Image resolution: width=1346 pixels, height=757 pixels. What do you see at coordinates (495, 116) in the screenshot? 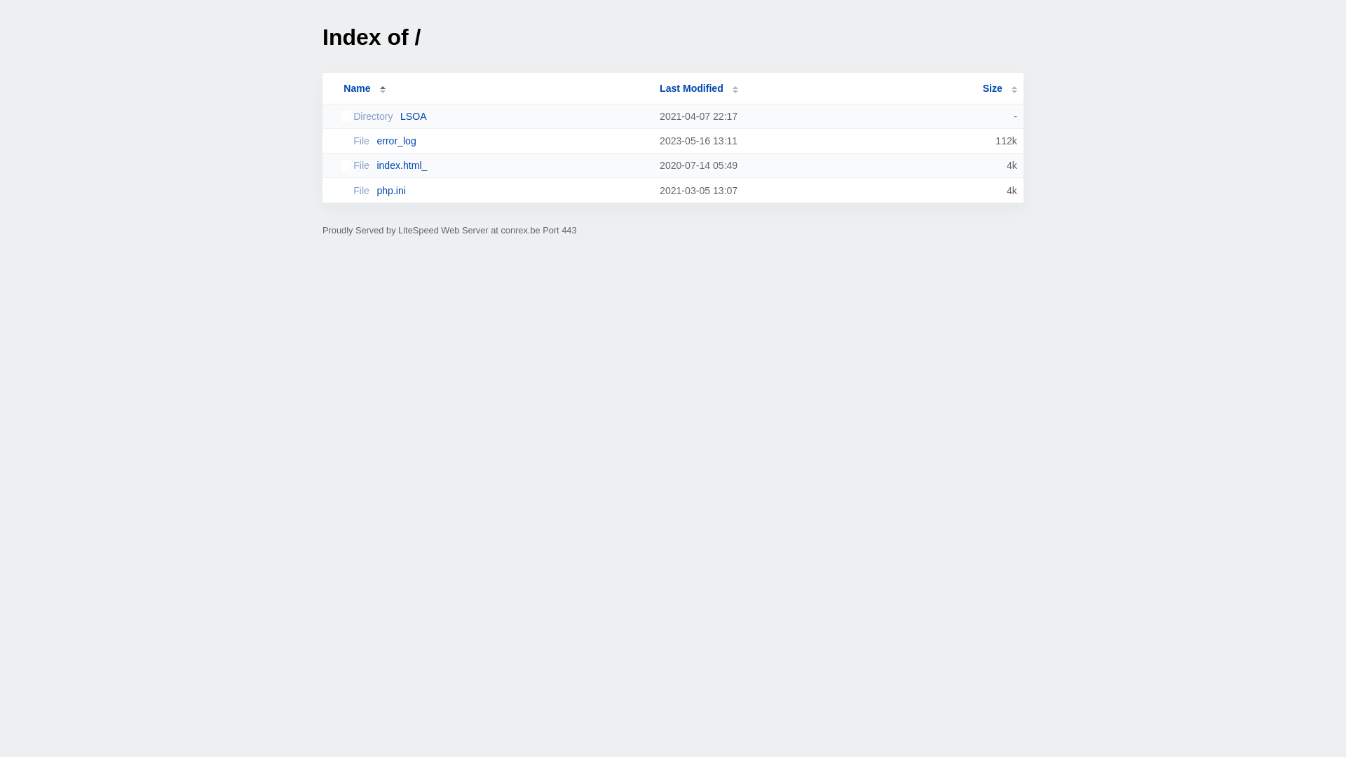
I see `LSOA` at bounding box center [495, 116].